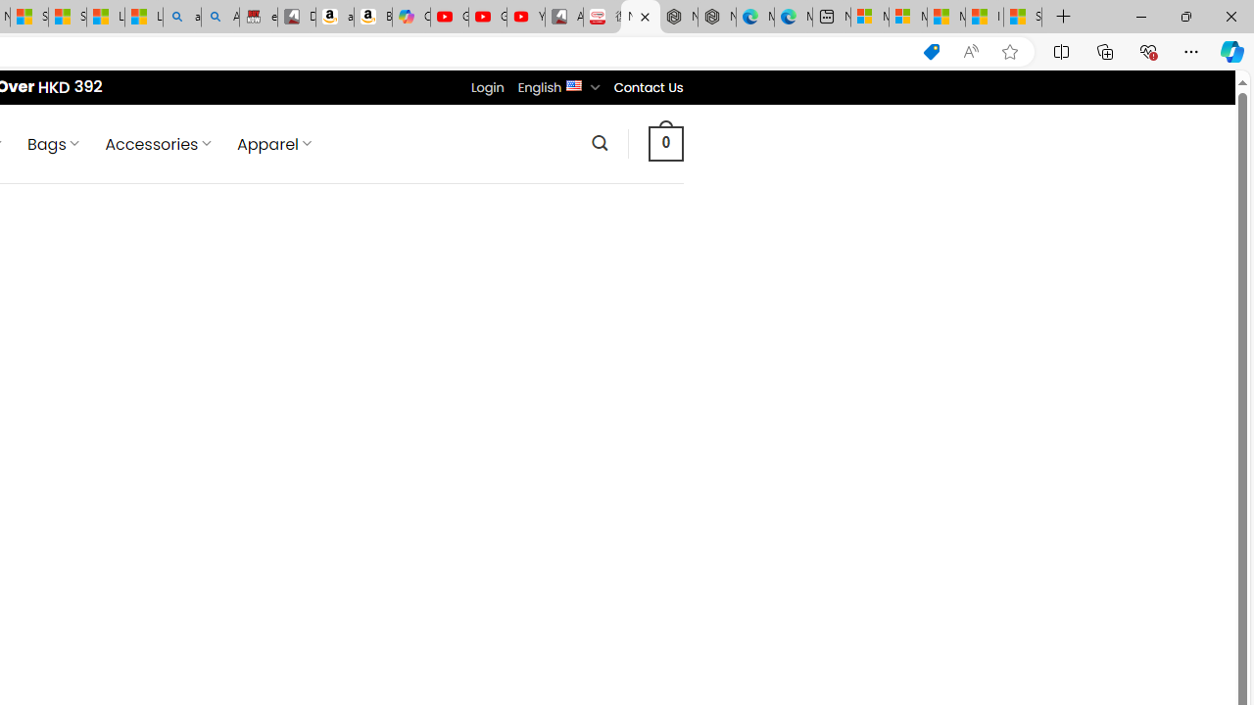 Image resolution: width=1254 pixels, height=705 pixels. What do you see at coordinates (984, 18) in the screenshot?
I see `I Gained 20 Pounds of Muscle in 30 Days! | Watch` at bounding box center [984, 18].